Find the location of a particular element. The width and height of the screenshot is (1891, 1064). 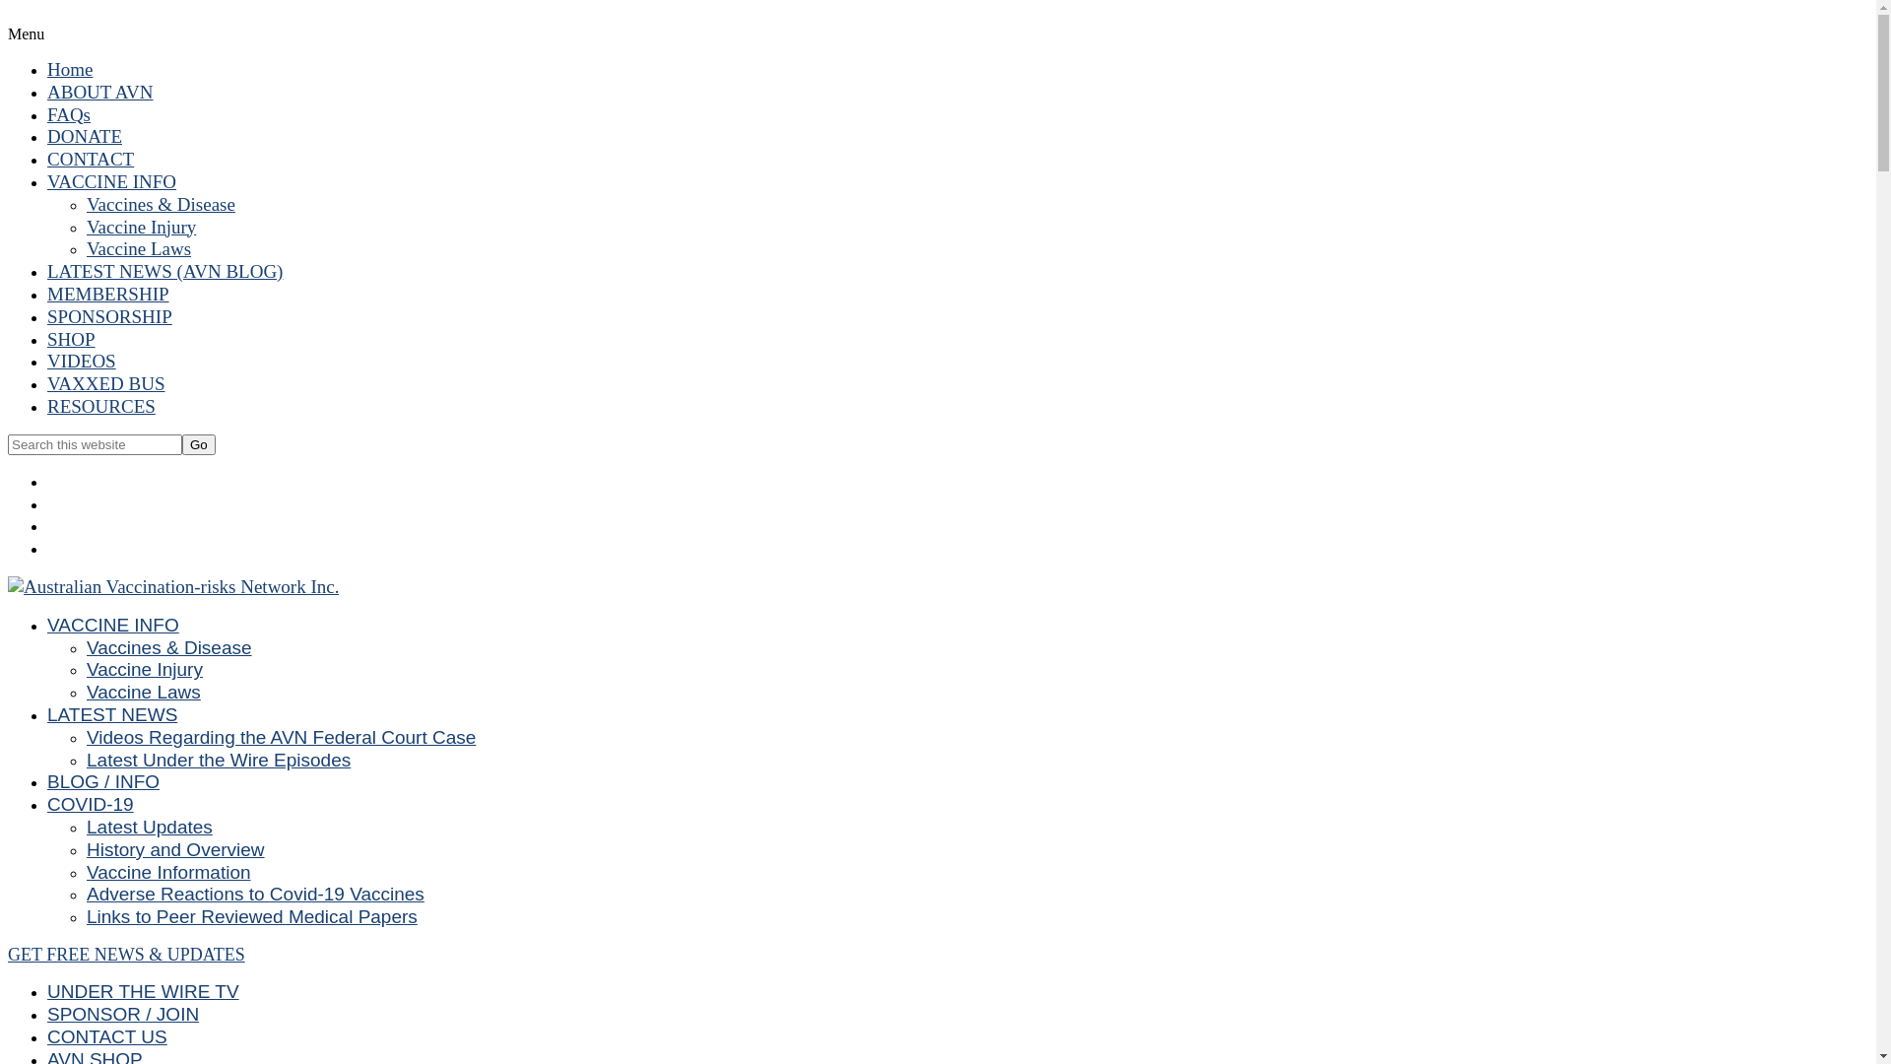

Vaccine Information is located at coordinates (169, 871).